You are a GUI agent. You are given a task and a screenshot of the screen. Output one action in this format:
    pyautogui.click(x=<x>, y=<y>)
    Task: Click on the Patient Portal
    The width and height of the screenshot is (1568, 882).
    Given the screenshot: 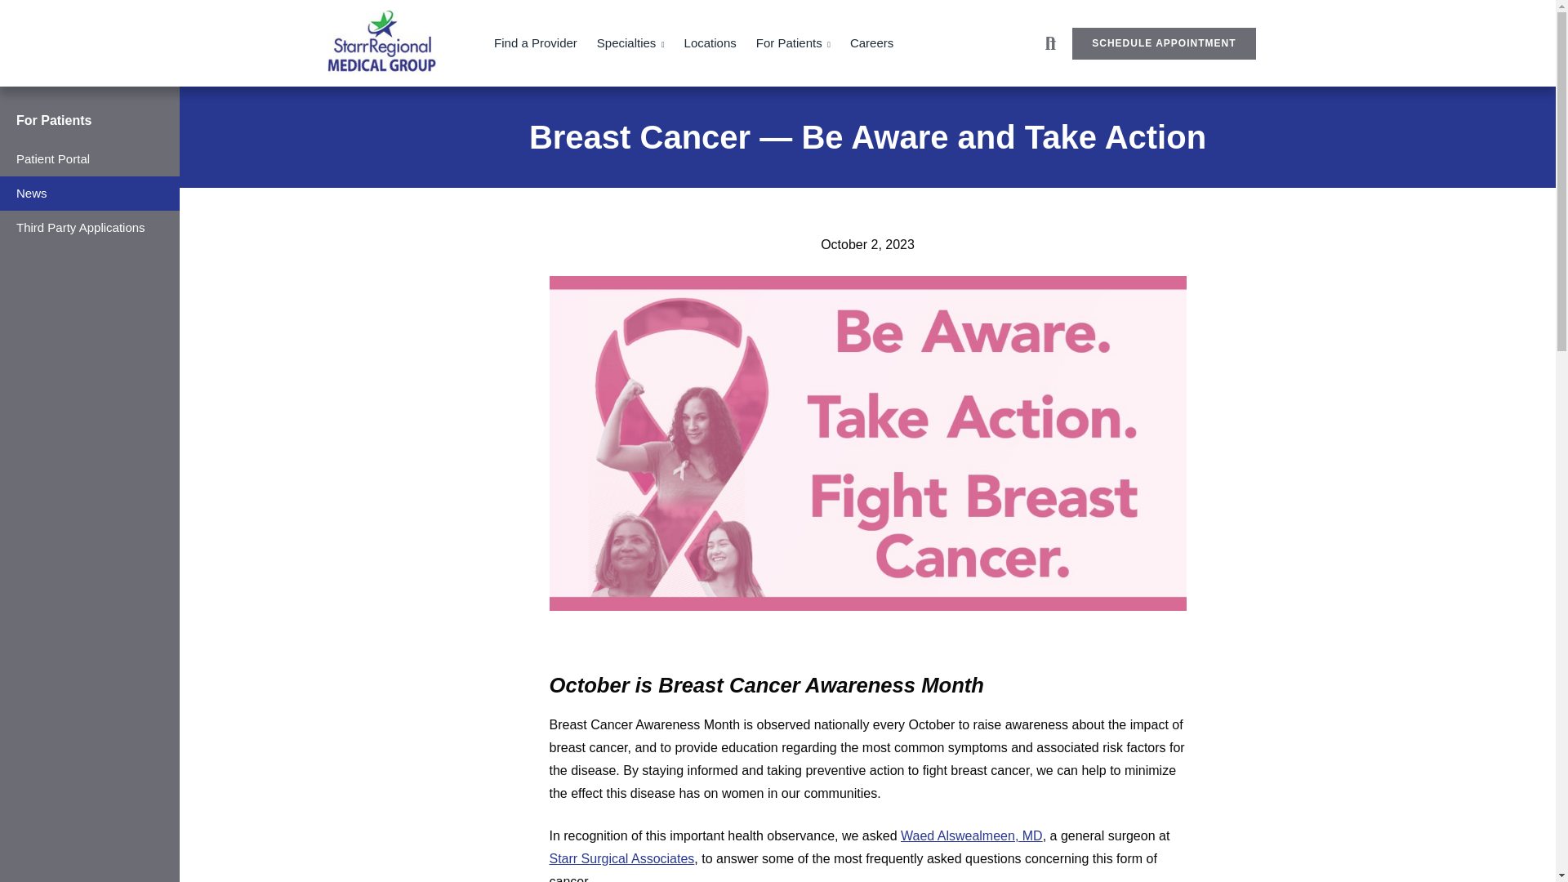 What is the action you would take?
    pyautogui.click(x=89, y=158)
    